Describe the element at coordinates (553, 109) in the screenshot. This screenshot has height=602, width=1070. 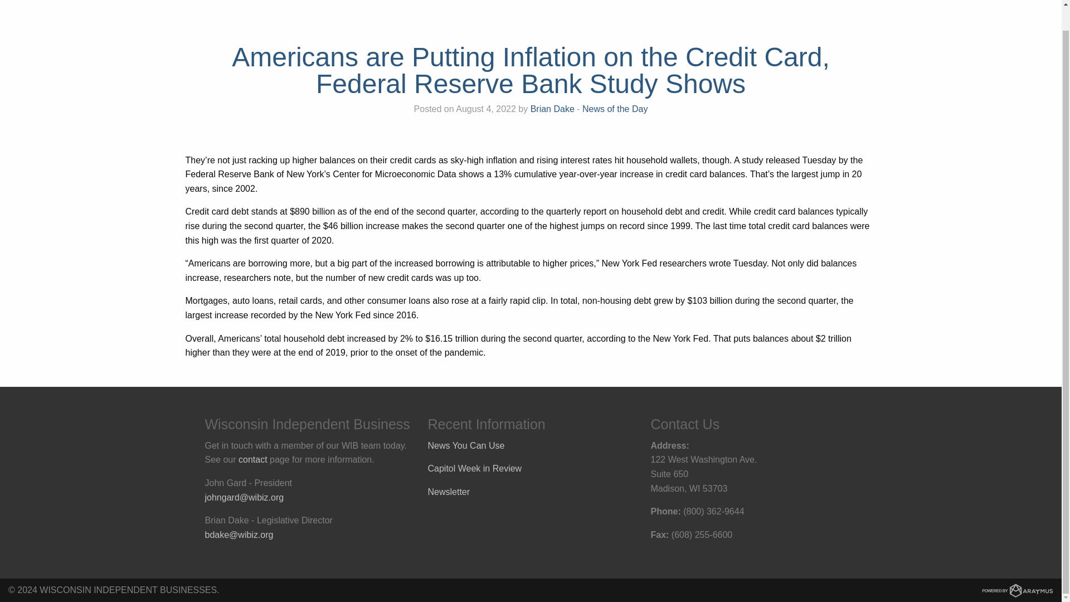
I see `Posts by Brian Dake` at that location.